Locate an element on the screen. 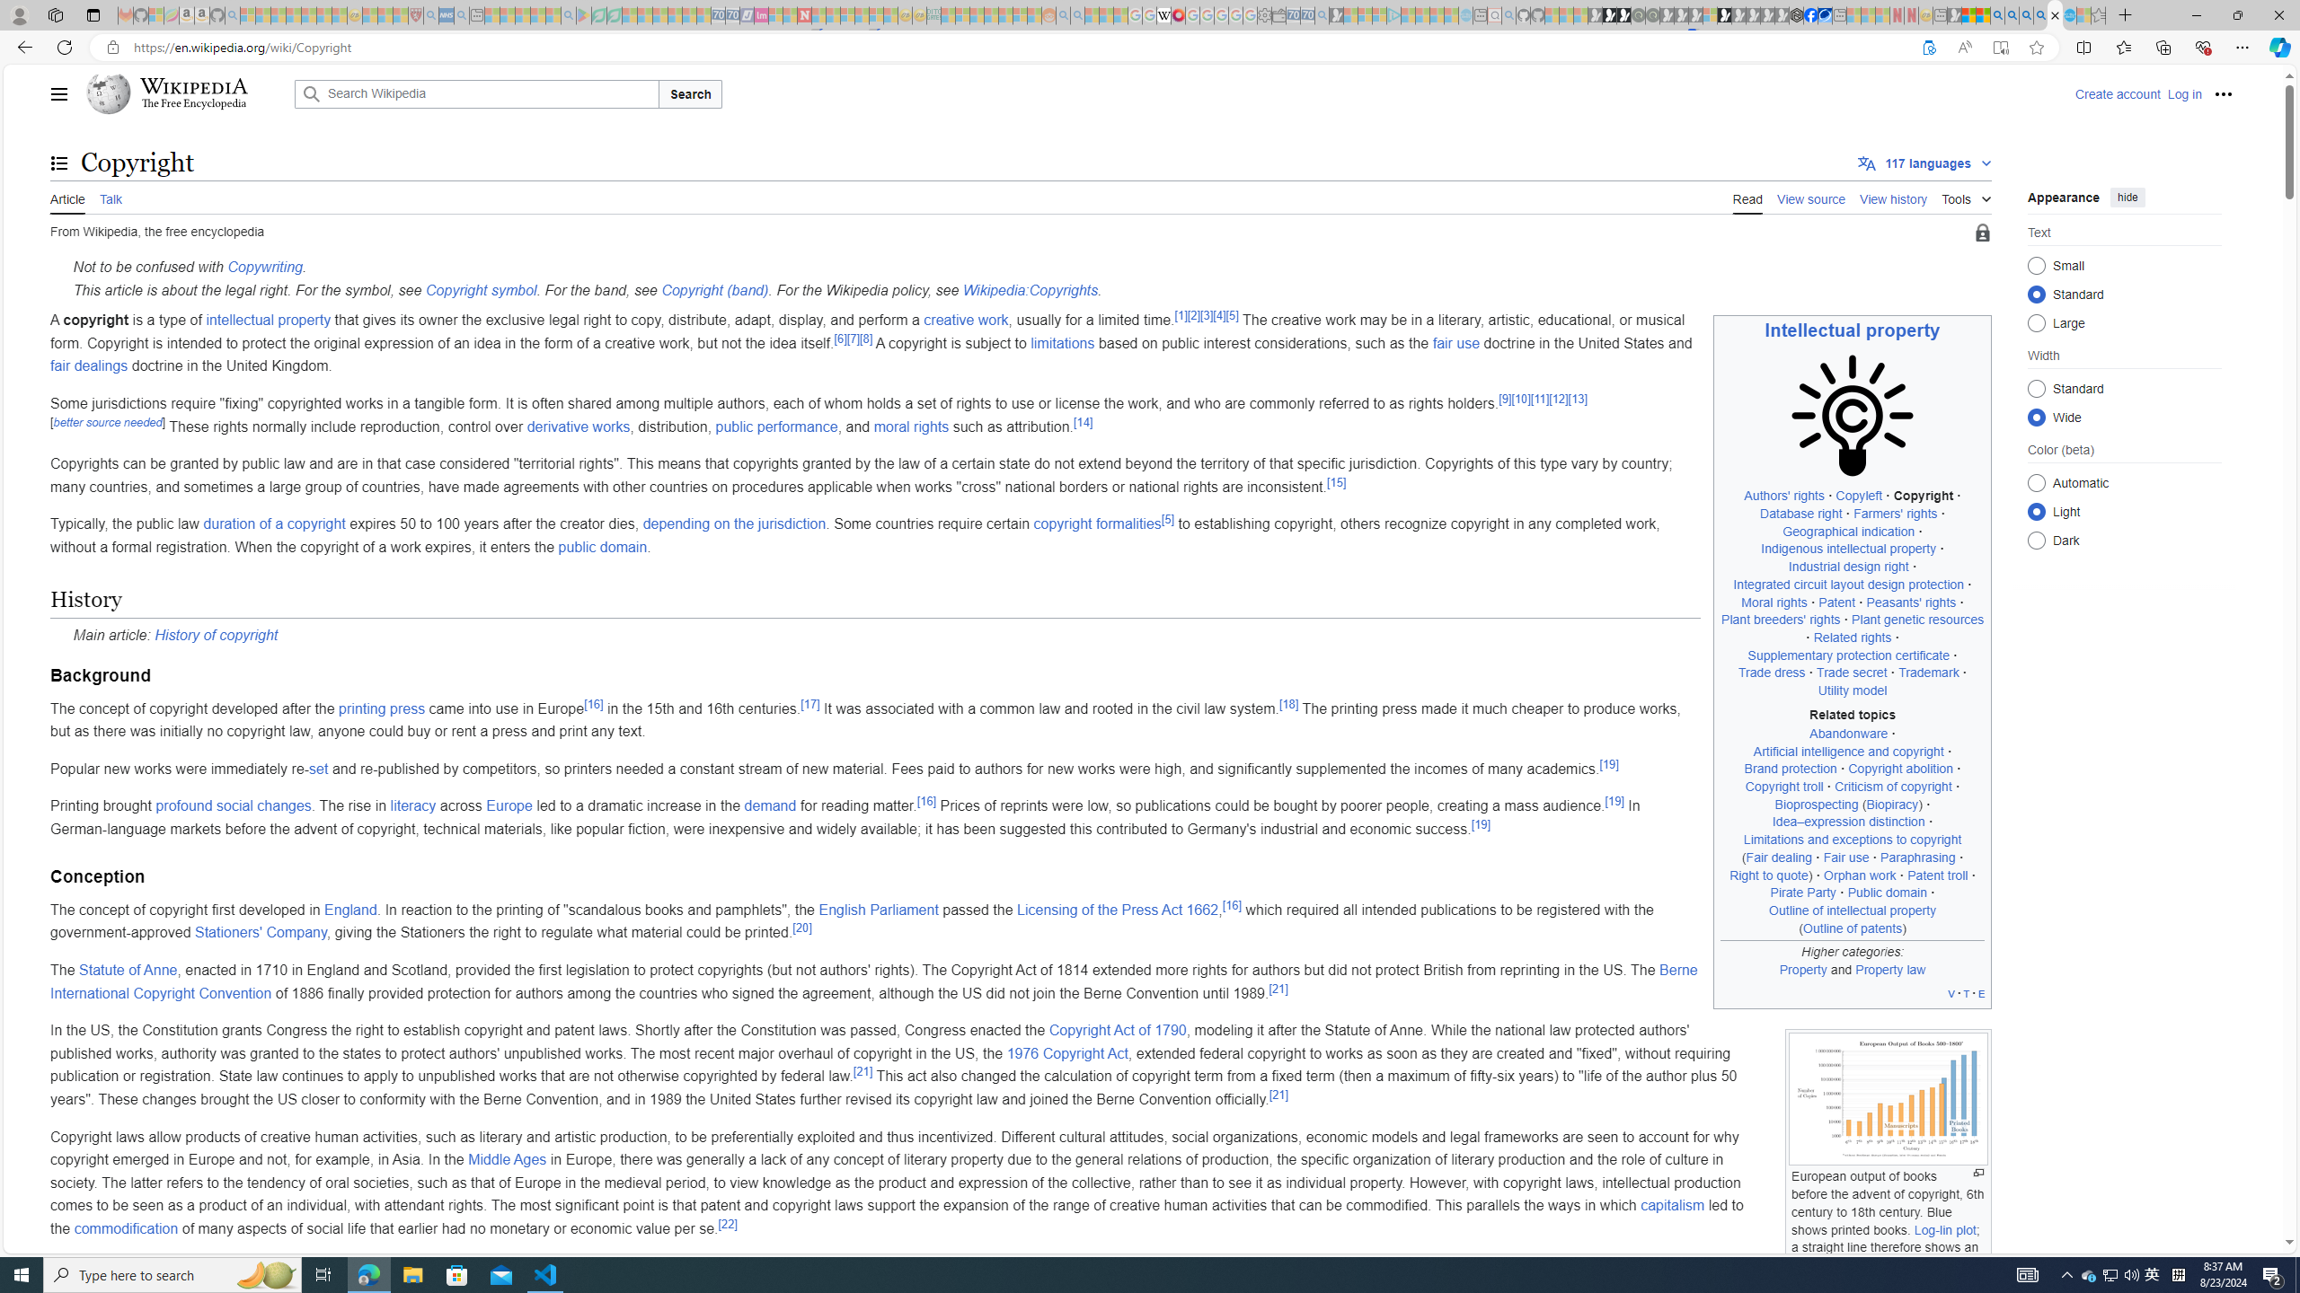 The image size is (2300, 1293). Pirate Party is located at coordinates (1804, 893).